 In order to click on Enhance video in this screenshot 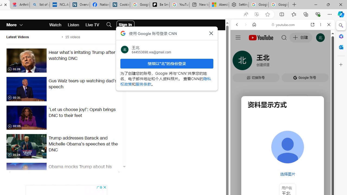, I will do `click(256, 14)`.